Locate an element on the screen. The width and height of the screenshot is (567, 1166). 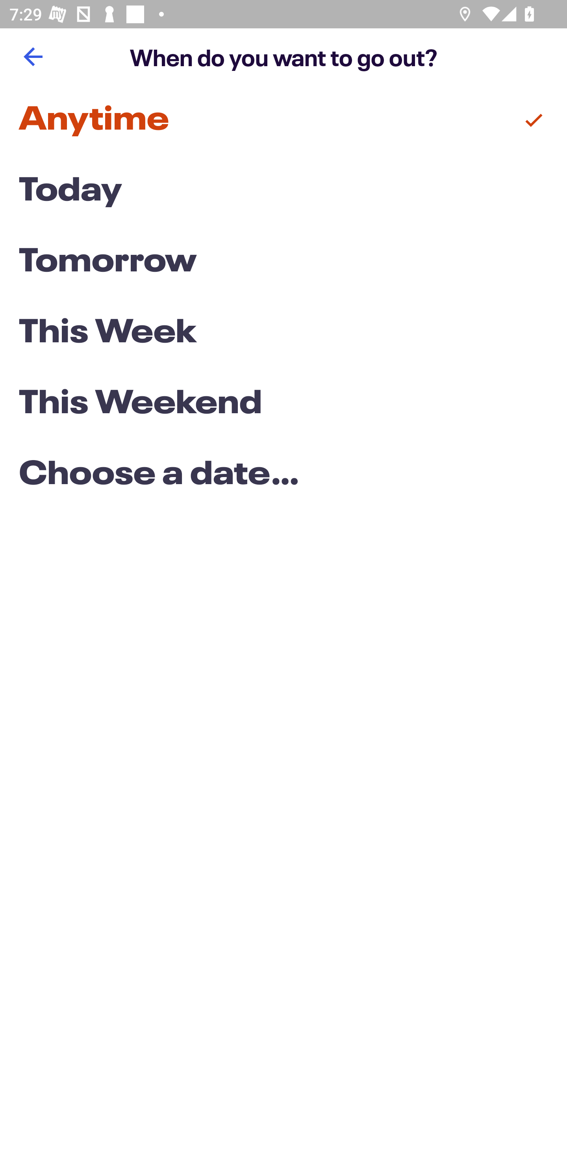
Today is located at coordinates (283, 191).